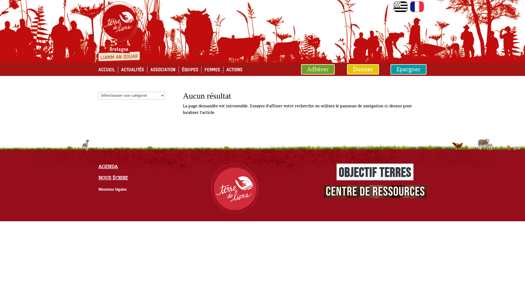 Image resolution: width=525 pixels, height=295 pixels. Describe the element at coordinates (375, 192) in the screenshot. I see `CDR` at that location.